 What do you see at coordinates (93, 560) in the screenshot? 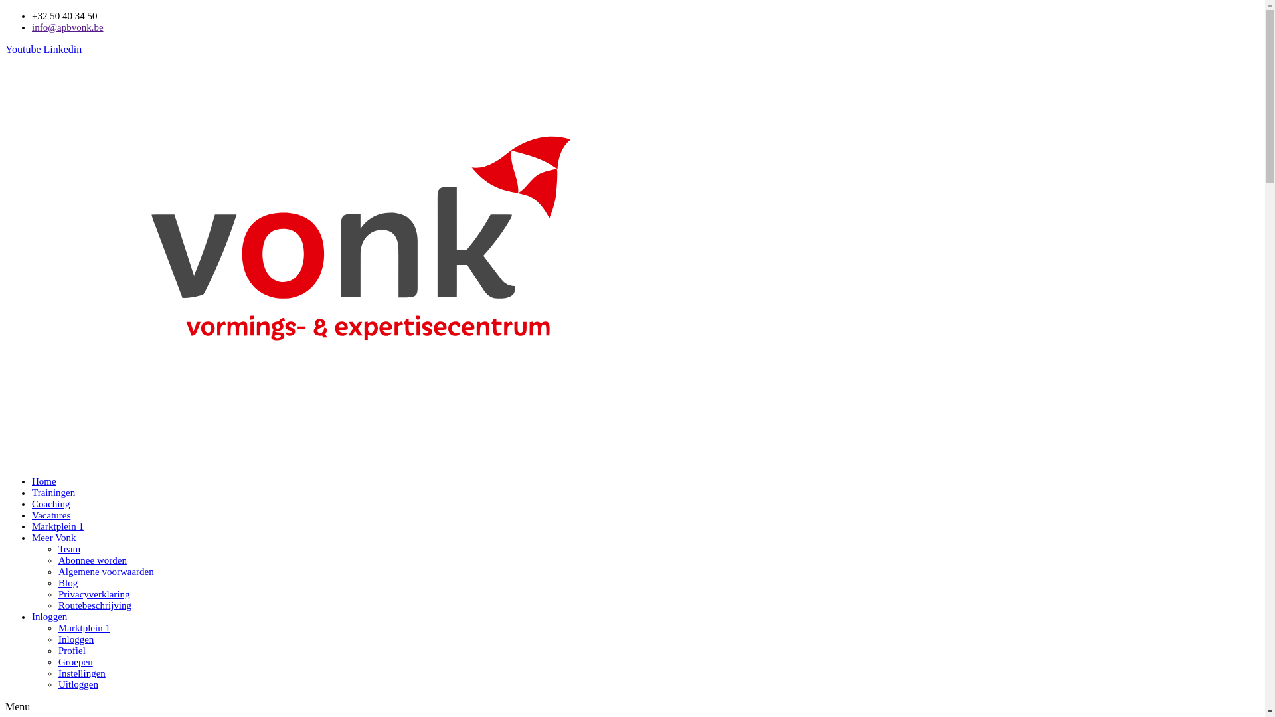
I see `Abonnee worden` at bounding box center [93, 560].